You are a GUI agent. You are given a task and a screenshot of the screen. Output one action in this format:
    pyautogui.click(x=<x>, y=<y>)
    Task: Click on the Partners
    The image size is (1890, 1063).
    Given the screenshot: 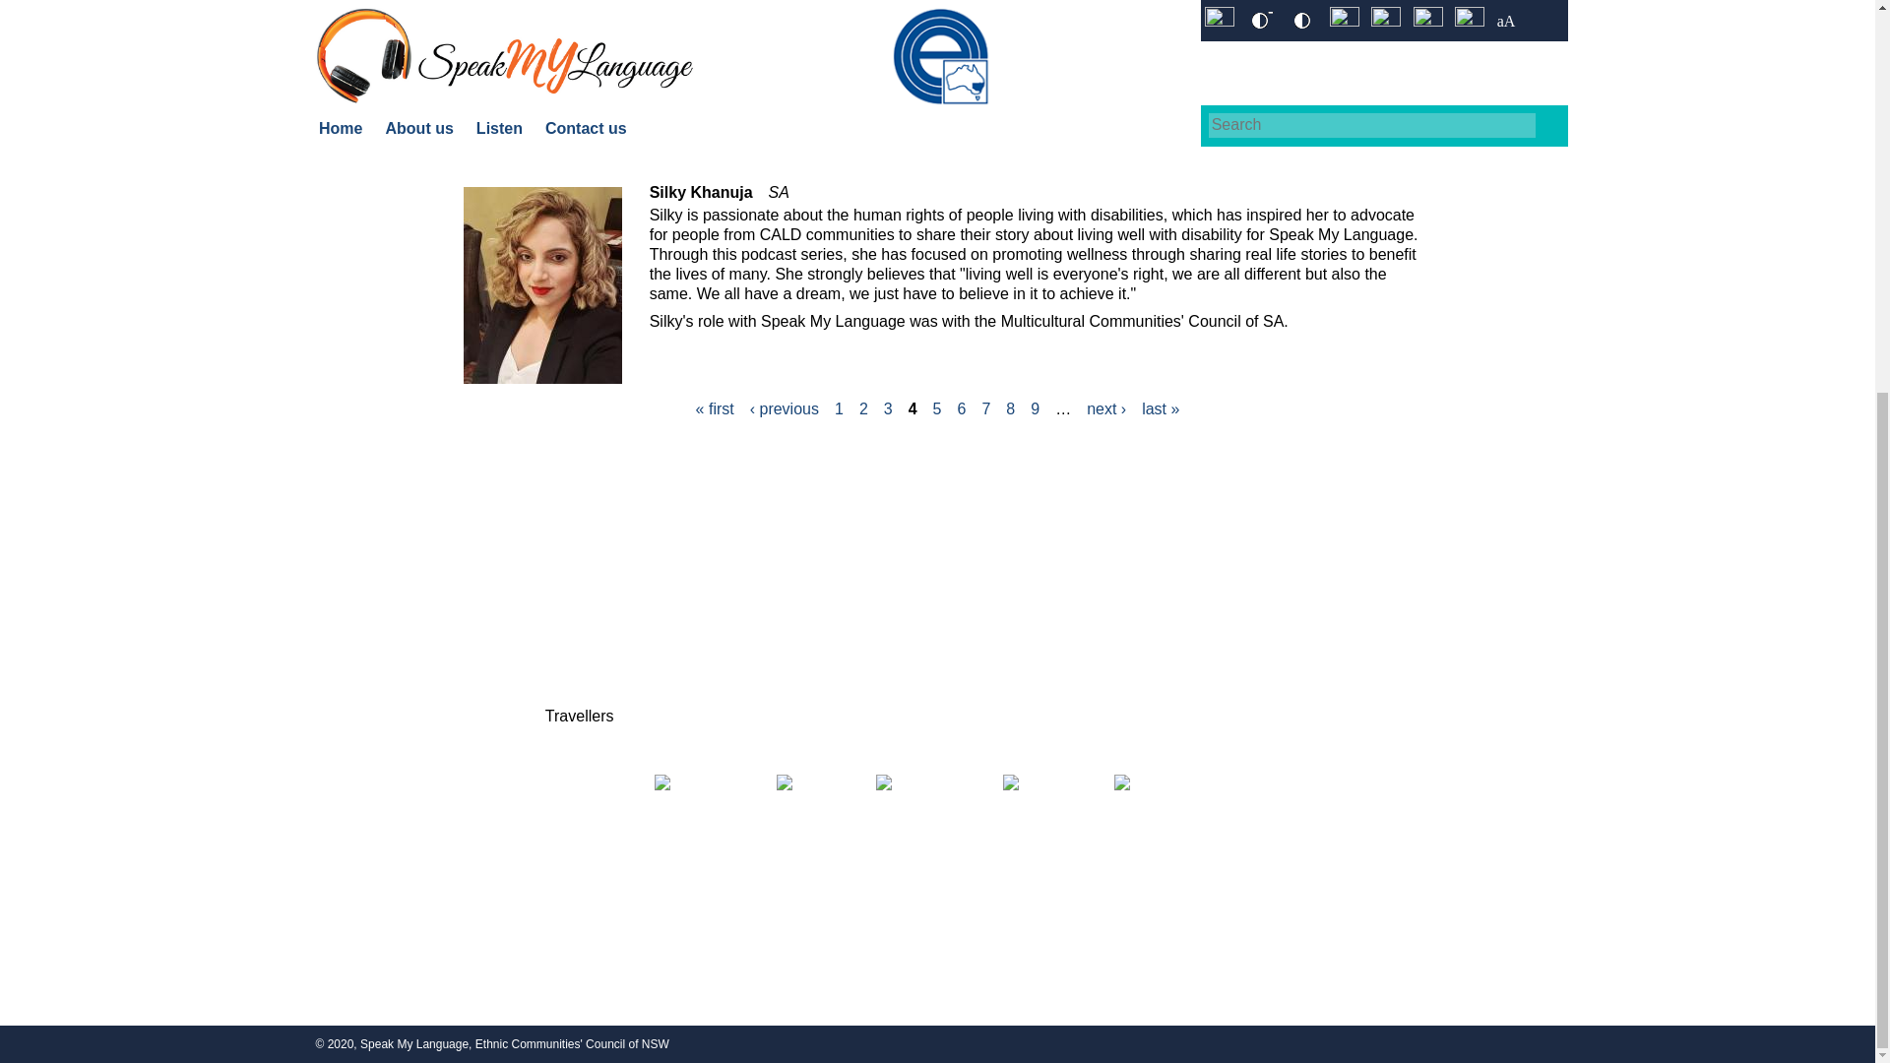 What is the action you would take?
    pyautogui.click(x=579, y=573)
    